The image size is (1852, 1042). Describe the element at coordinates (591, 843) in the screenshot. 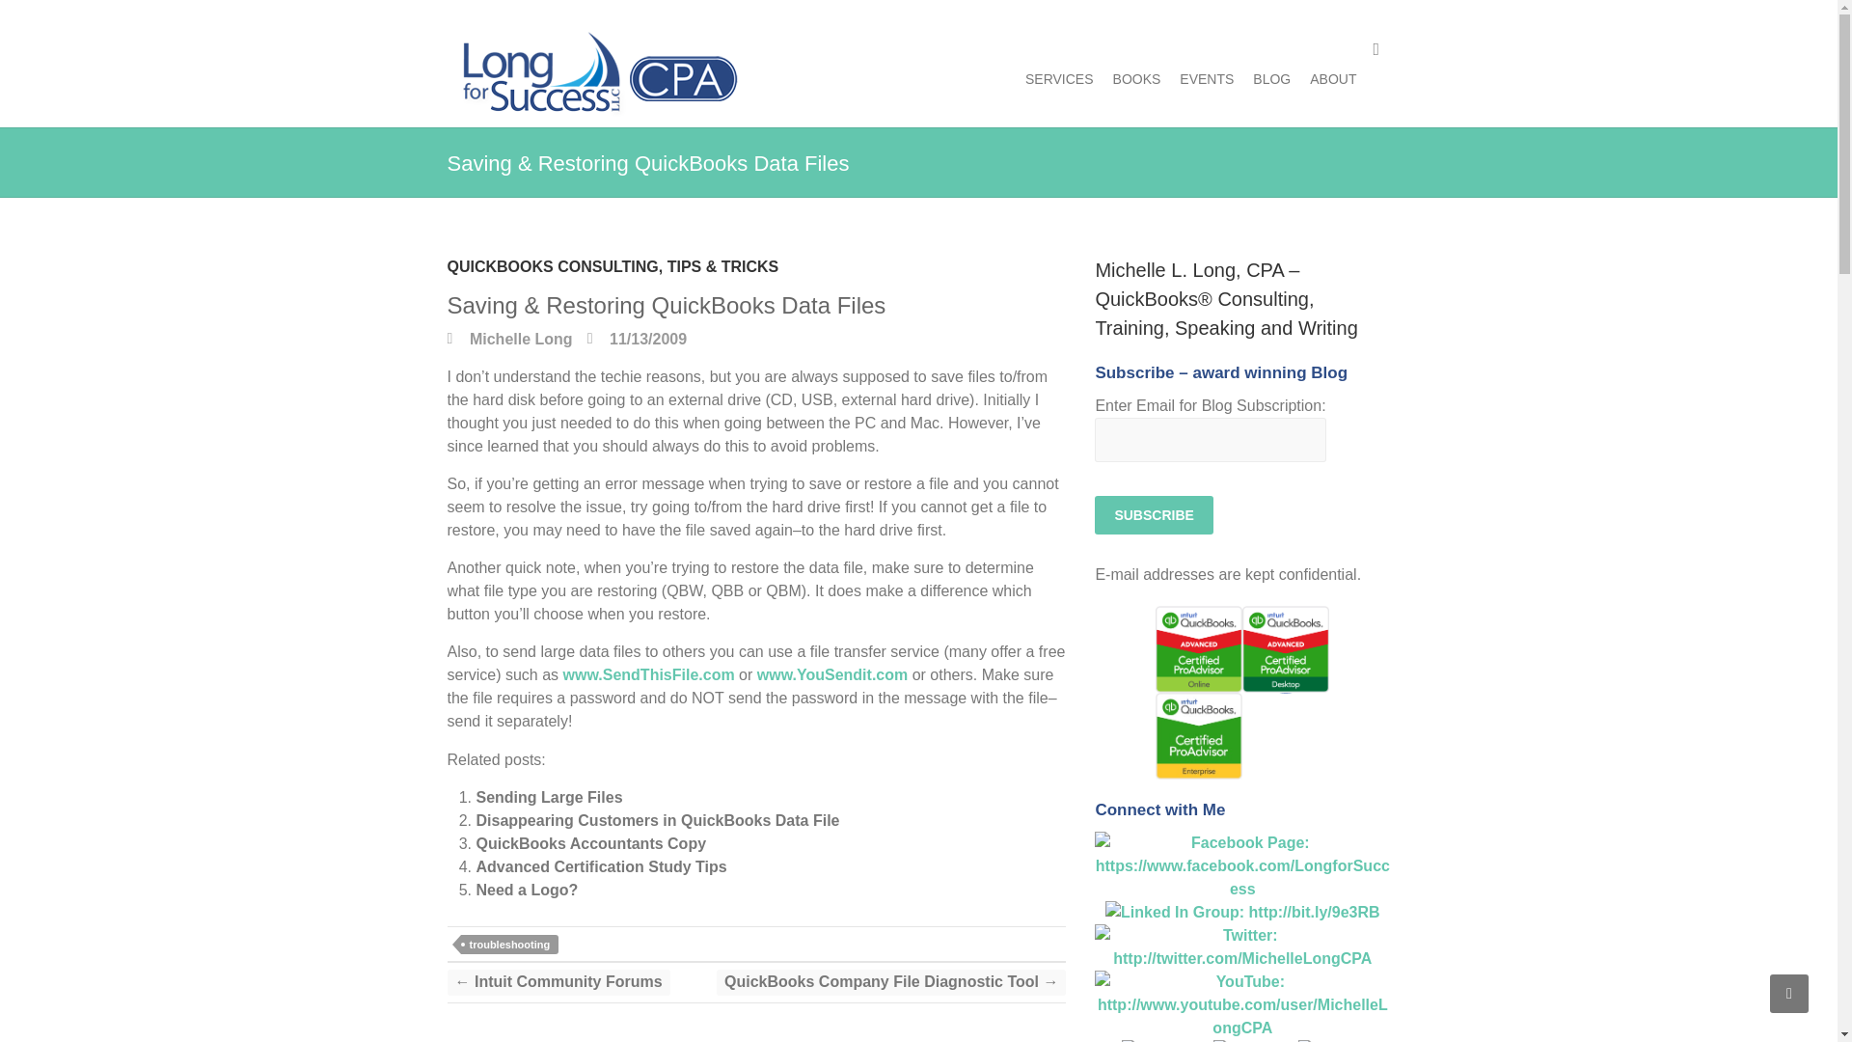

I see `QuickBooks Accountants Copy` at that location.